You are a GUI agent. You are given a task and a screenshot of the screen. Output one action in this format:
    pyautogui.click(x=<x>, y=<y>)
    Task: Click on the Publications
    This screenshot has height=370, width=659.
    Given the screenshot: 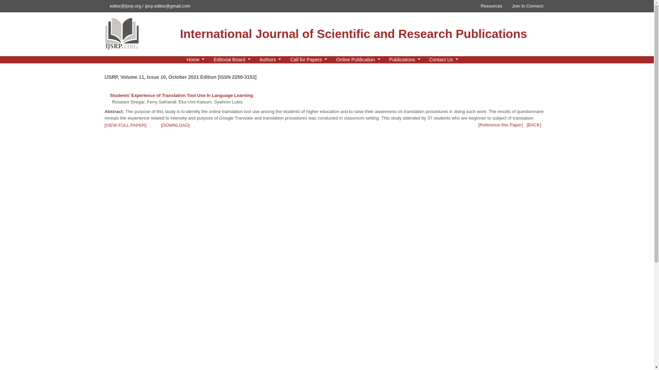 What is the action you would take?
    pyautogui.click(x=404, y=60)
    